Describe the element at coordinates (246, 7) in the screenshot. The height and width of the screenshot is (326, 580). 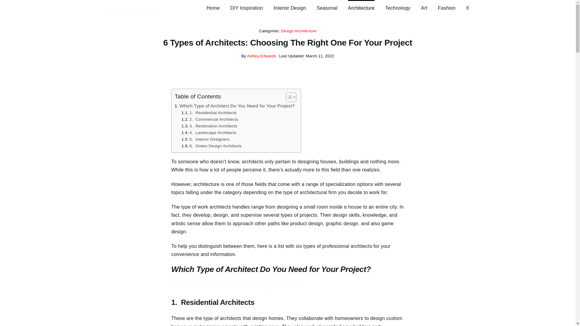
I see `DIY Inspiration` at that location.